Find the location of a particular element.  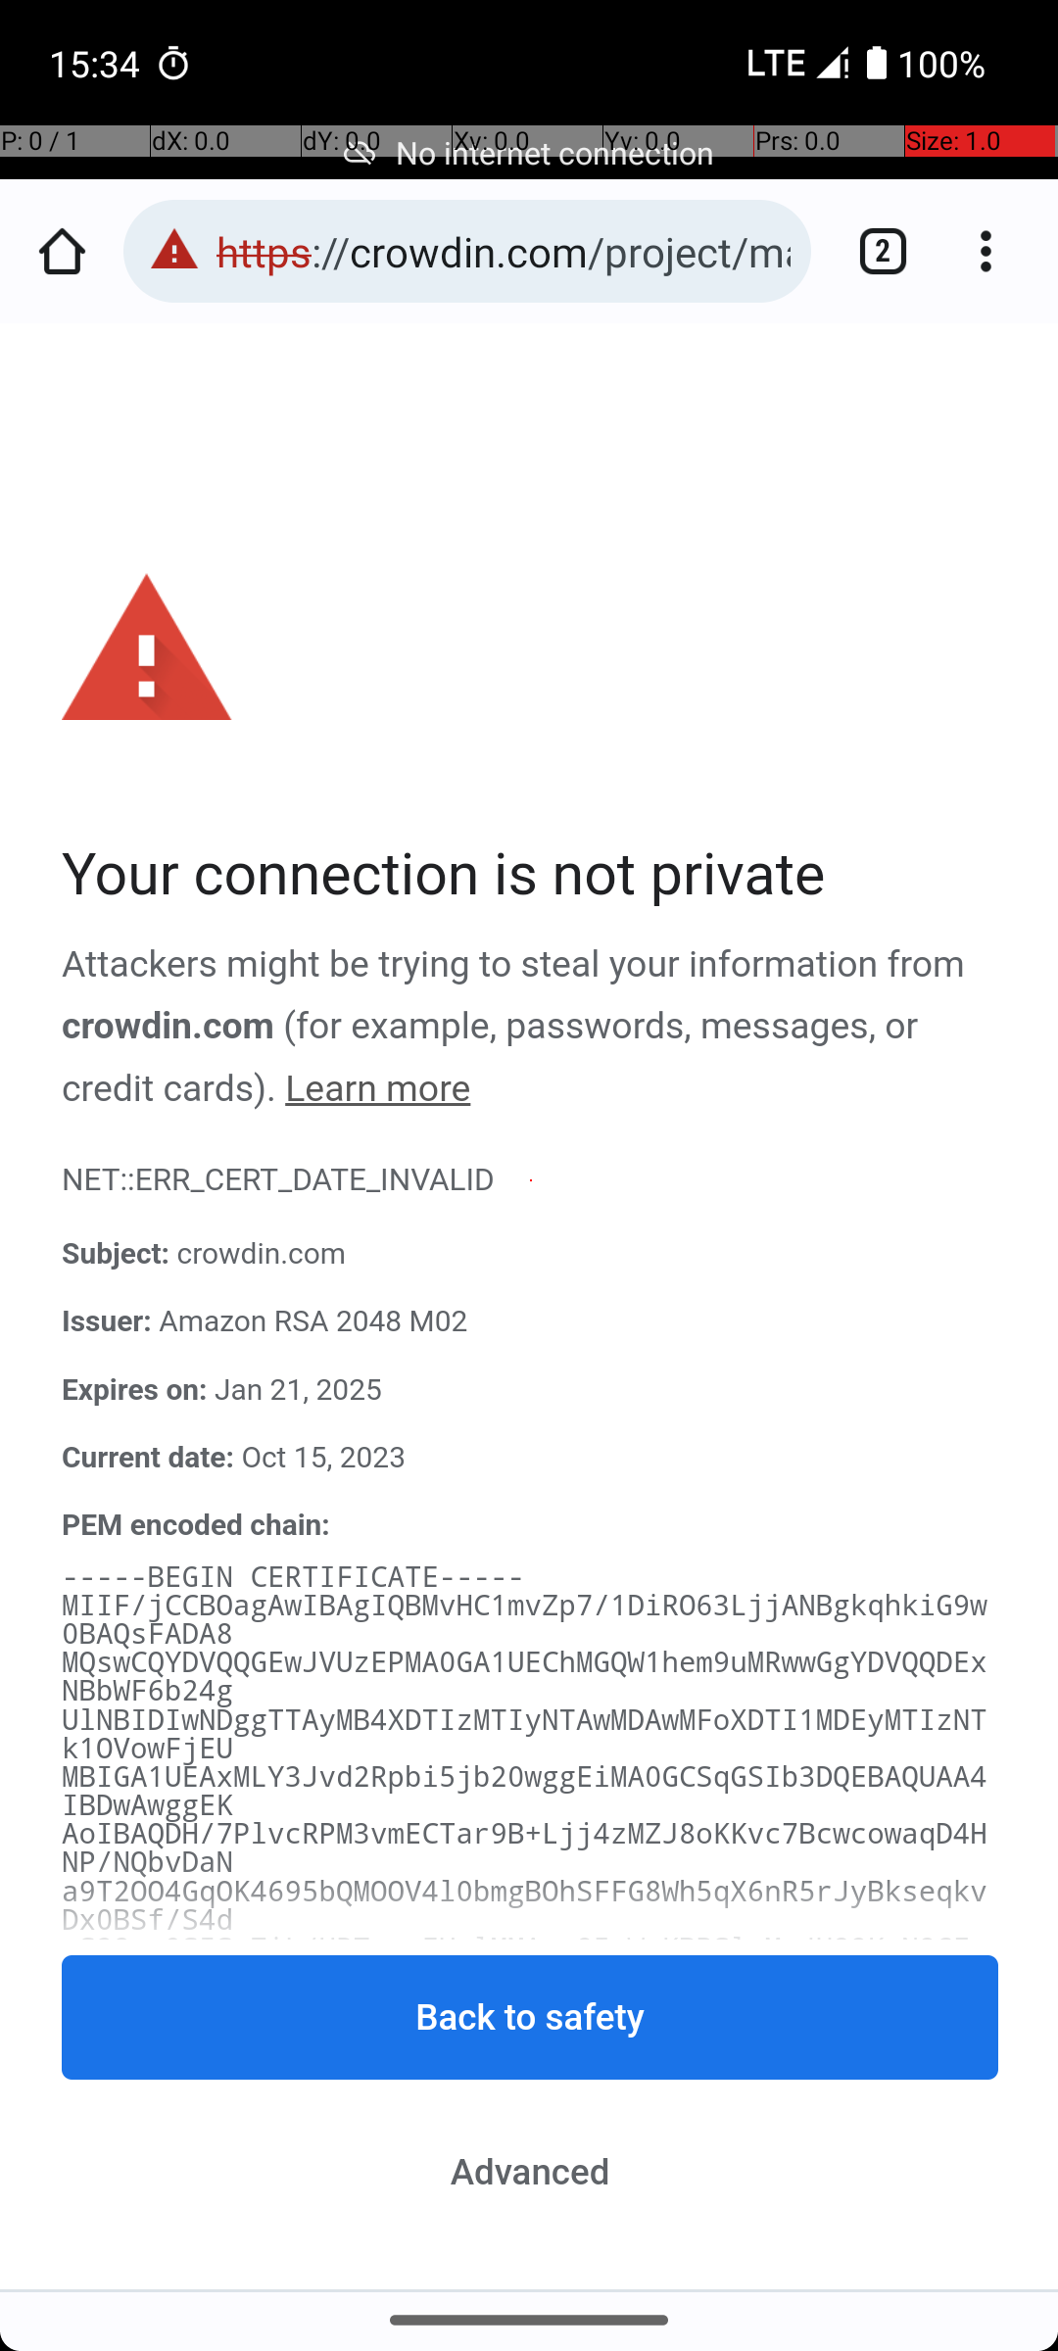

MVLNWlDDgnx0cc7L6Zz5euuC4jAdBgNVHQ4EFgQUVU+YVGnSAUW9ZKkeTMtYGSPe is located at coordinates (525, 2192).